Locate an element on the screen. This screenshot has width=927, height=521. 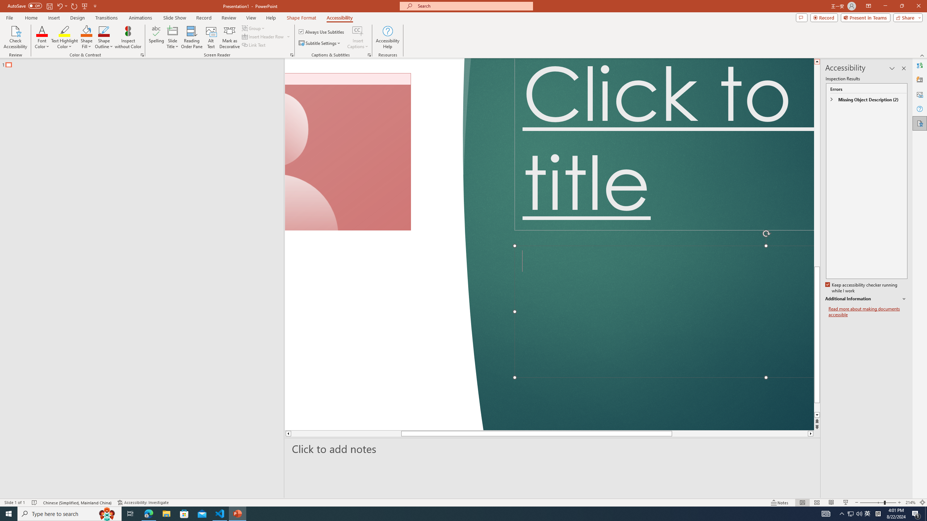
Check Accessibility is located at coordinates (15, 37).